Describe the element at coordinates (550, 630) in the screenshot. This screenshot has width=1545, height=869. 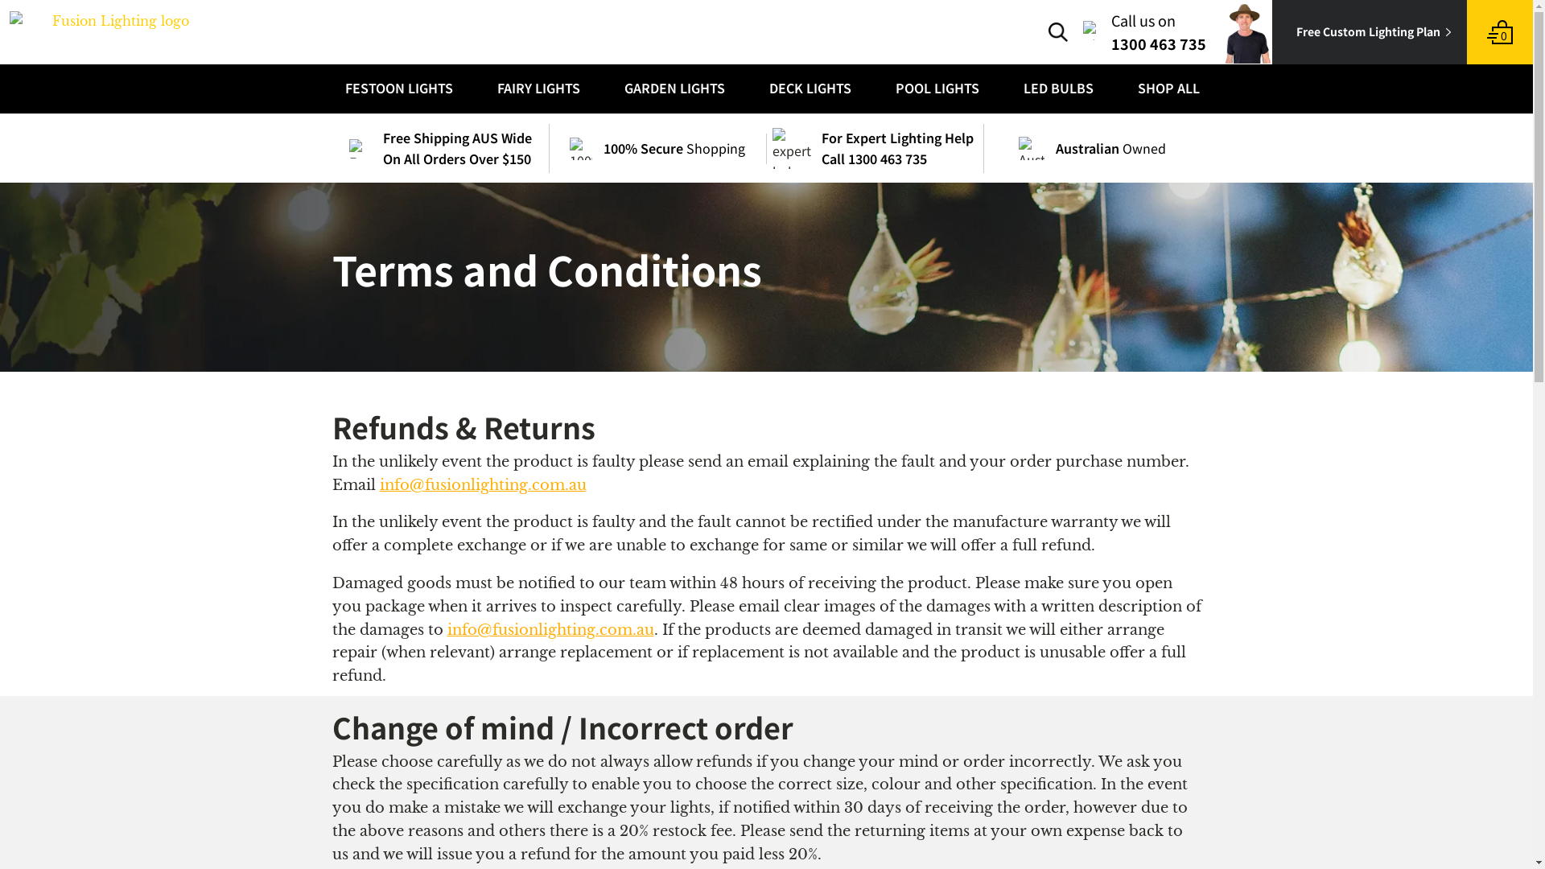
I see `info@fusionlighting.com.au` at that location.